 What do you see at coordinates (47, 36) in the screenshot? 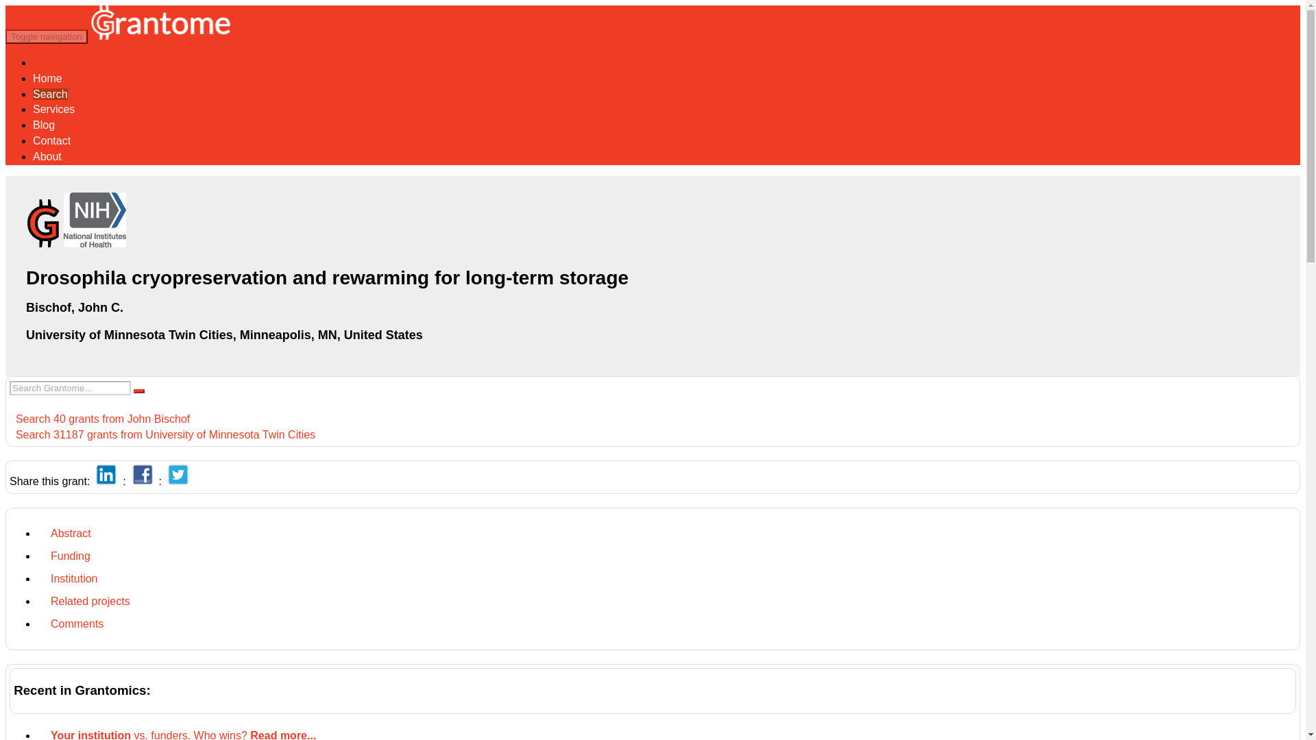
I see `Toggle navigation` at bounding box center [47, 36].